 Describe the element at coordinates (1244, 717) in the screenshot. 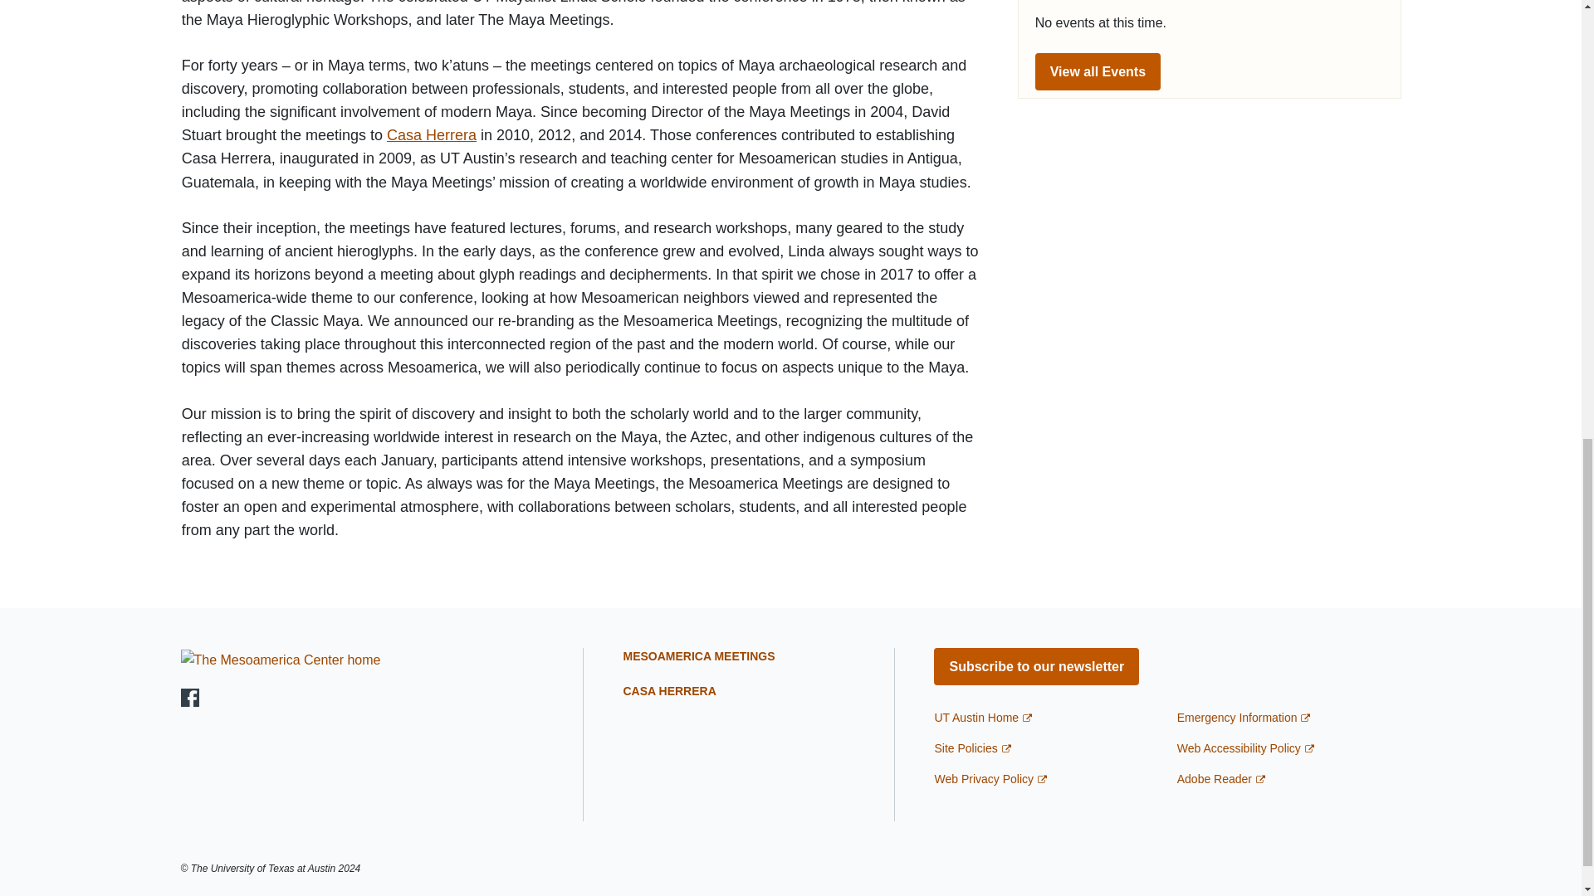

I see `Emergency Information` at that location.